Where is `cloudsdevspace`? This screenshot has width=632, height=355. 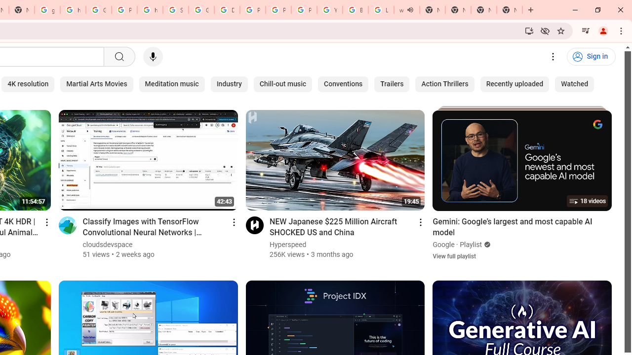
cloudsdevspace is located at coordinates (108, 245).